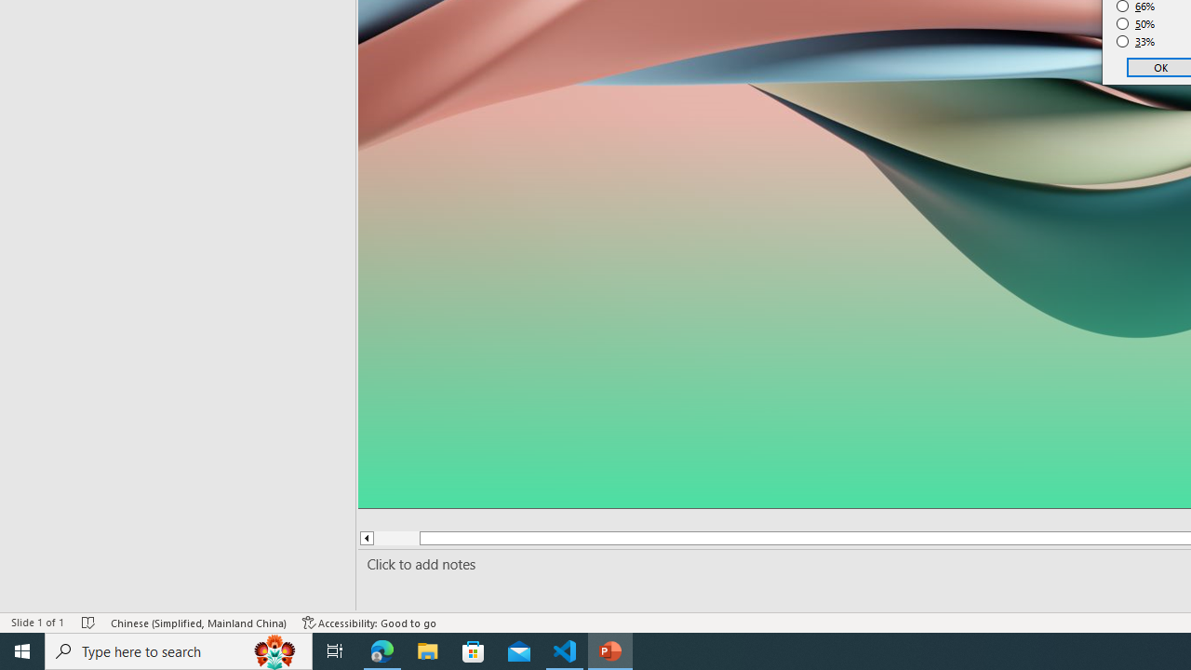  What do you see at coordinates (1136, 41) in the screenshot?
I see `33%` at bounding box center [1136, 41].